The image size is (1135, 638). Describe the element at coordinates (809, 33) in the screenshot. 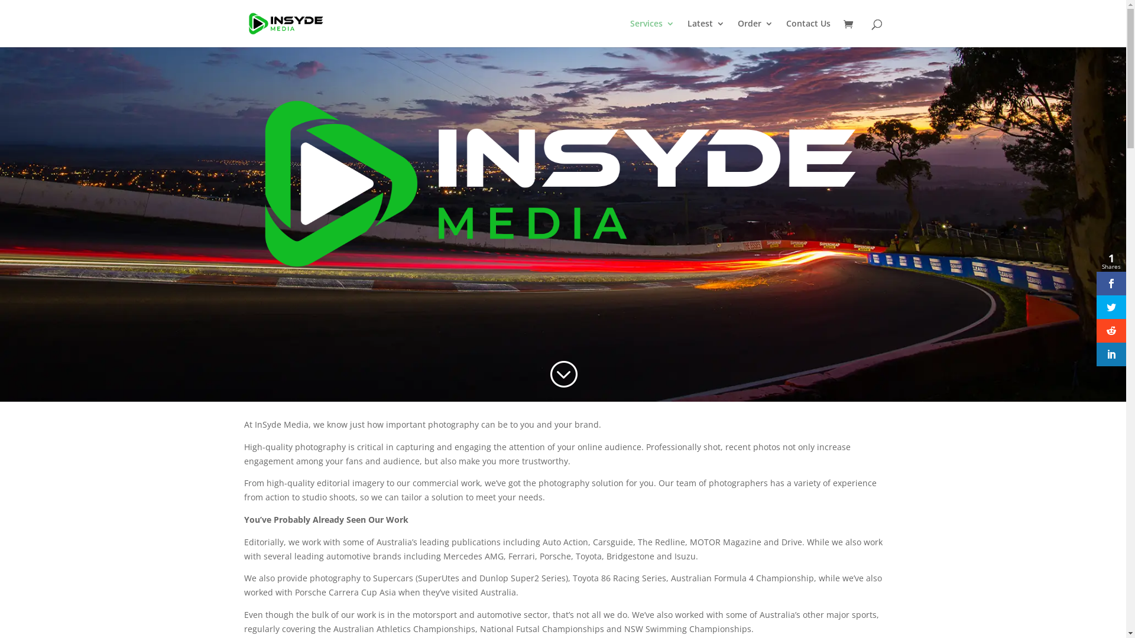

I see `Contact Us` at that location.